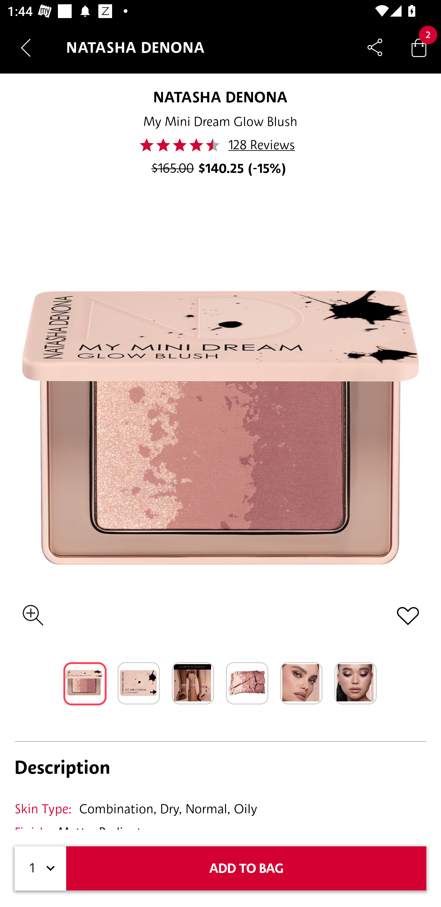 Image resolution: width=441 pixels, height=907 pixels. What do you see at coordinates (246, 868) in the screenshot?
I see `ADD TO BAG` at bounding box center [246, 868].